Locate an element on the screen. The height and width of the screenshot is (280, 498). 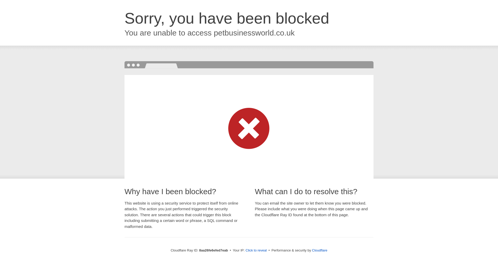
Cloudflare is located at coordinates (320, 250).